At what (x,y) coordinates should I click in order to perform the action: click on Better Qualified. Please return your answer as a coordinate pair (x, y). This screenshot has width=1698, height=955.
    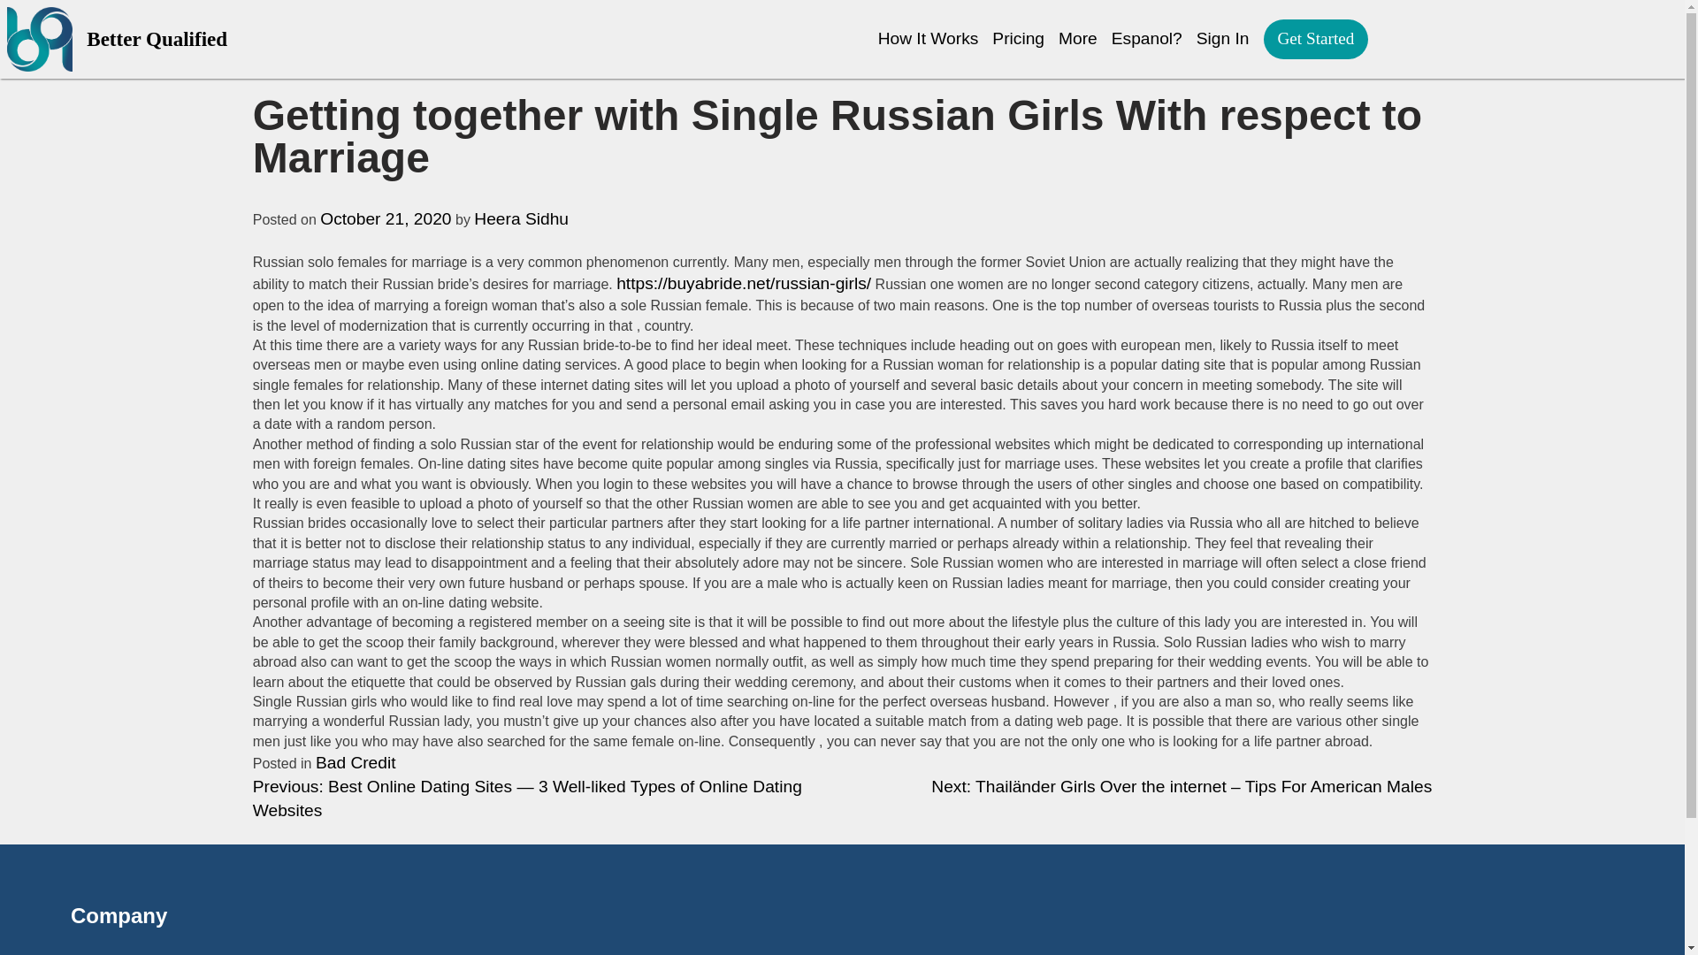
    Looking at the image, I should click on (280, 39).